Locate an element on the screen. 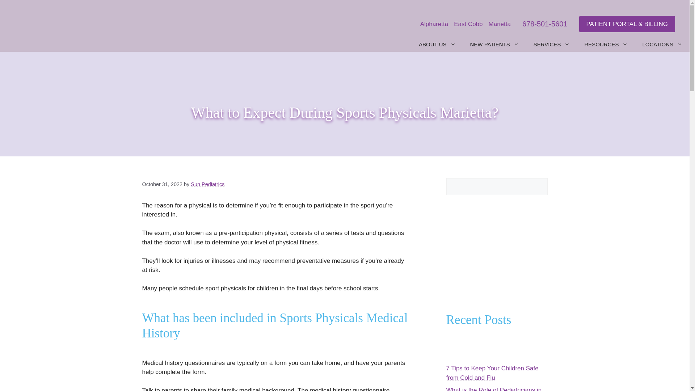 Image resolution: width=695 pixels, height=391 pixels. Marietta is located at coordinates (500, 24).